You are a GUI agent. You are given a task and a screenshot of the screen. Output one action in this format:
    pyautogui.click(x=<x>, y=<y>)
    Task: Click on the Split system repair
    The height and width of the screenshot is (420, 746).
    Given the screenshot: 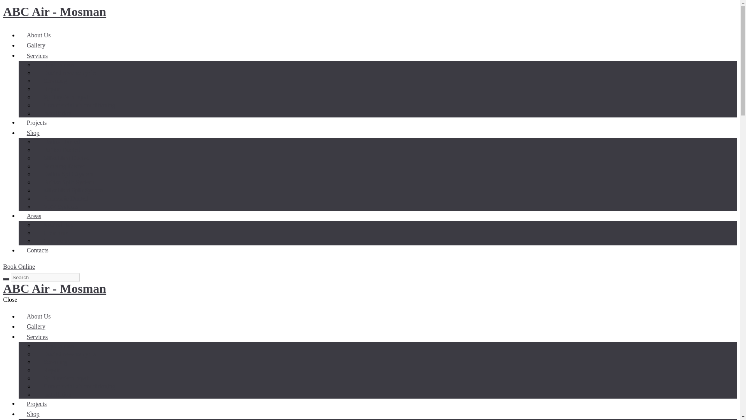 What is the action you would take?
    pyautogui.click(x=67, y=97)
    